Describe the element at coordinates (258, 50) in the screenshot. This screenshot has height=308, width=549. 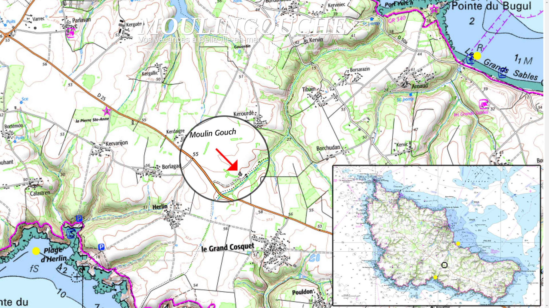
I see `les prestations` at that location.